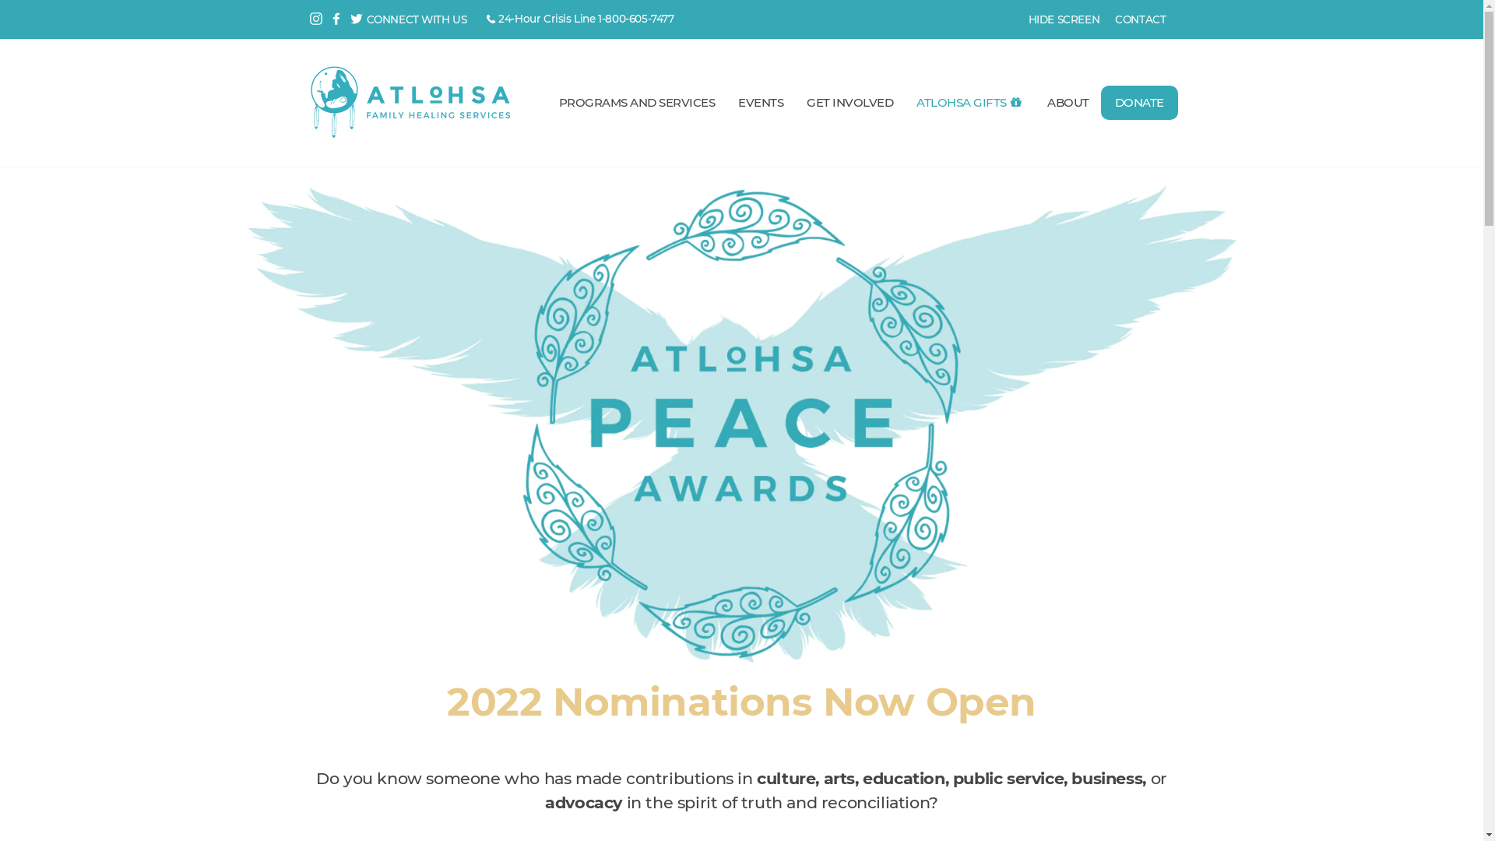  Describe the element at coordinates (637, 103) in the screenshot. I see `PROGRAMS AND SERVICES` at that location.